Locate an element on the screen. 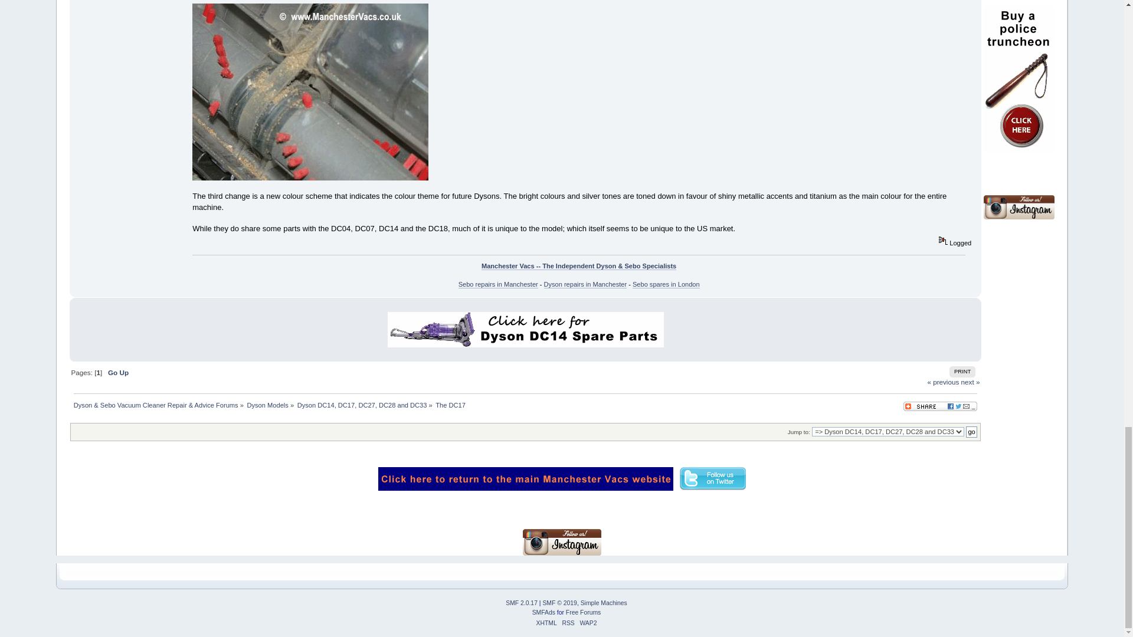 The width and height of the screenshot is (1133, 637). License is located at coordinates (559, 603).